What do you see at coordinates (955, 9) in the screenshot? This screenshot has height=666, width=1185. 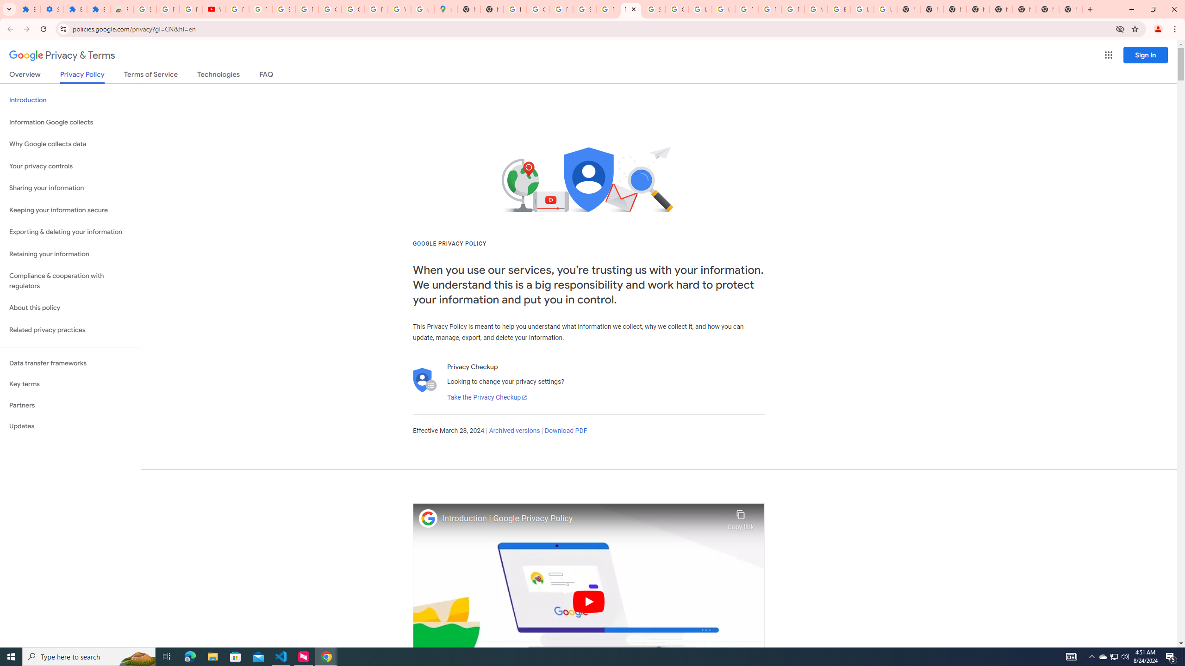 I see `New Tab` at bounding box center [955, 9].